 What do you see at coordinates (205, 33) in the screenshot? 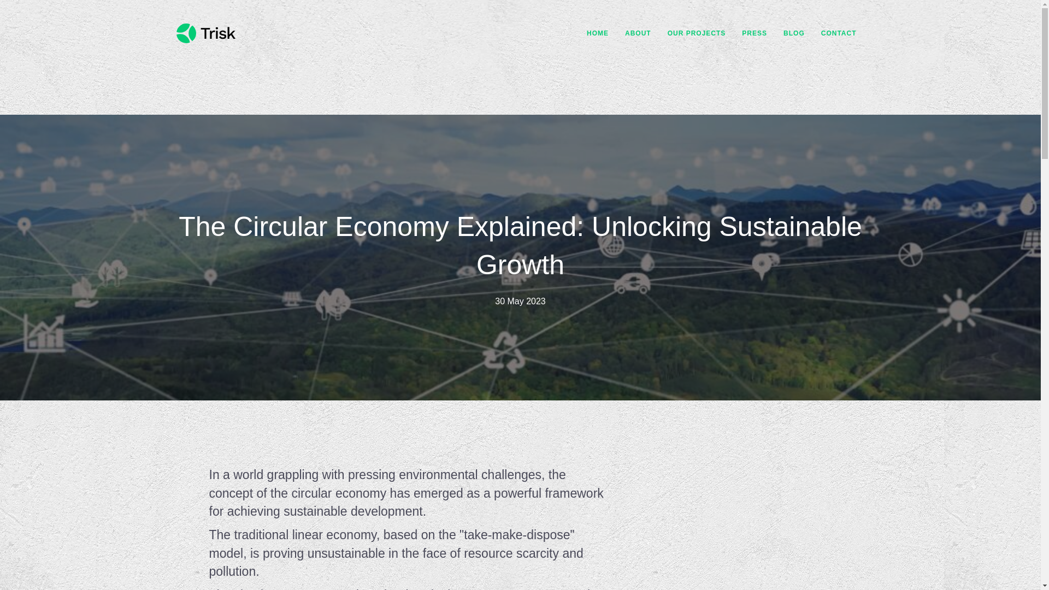
I see `Trisk-Logo-Green-Black` at bounding box center [205, 33].